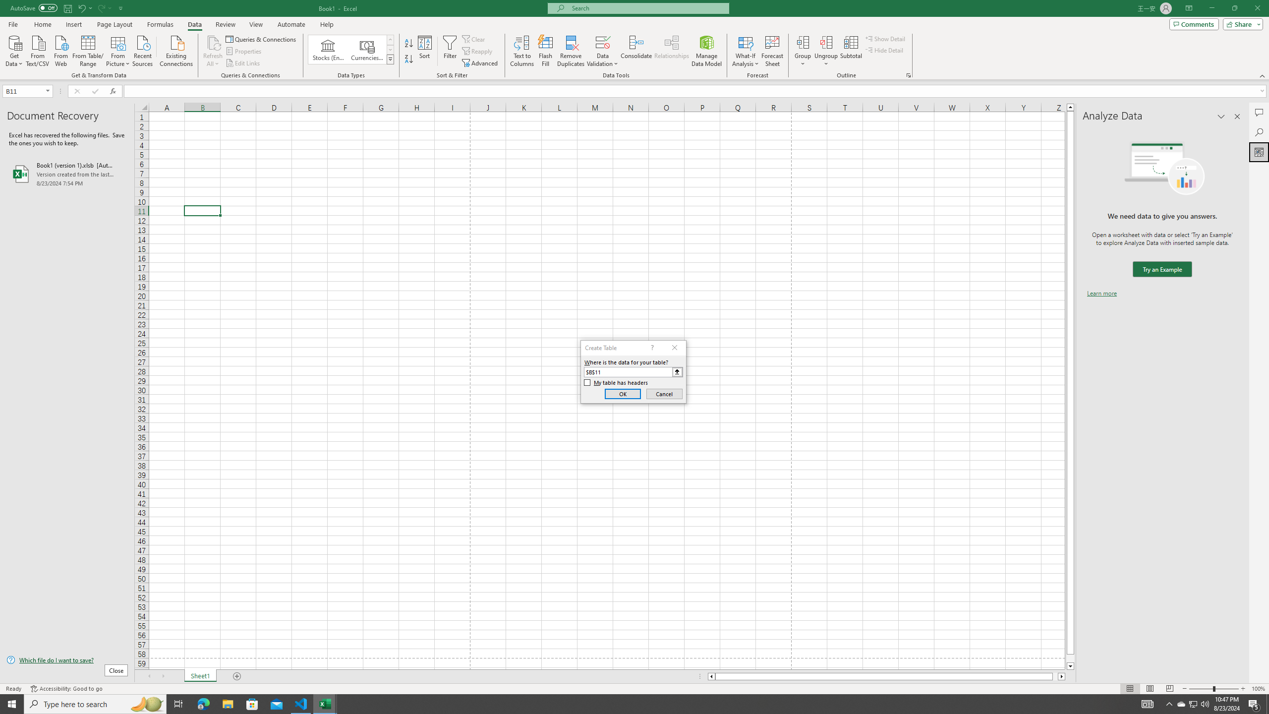 The height and width of the screenshot is (714, 1269). I want to click on Task Pane Options, so click(1221, 117).